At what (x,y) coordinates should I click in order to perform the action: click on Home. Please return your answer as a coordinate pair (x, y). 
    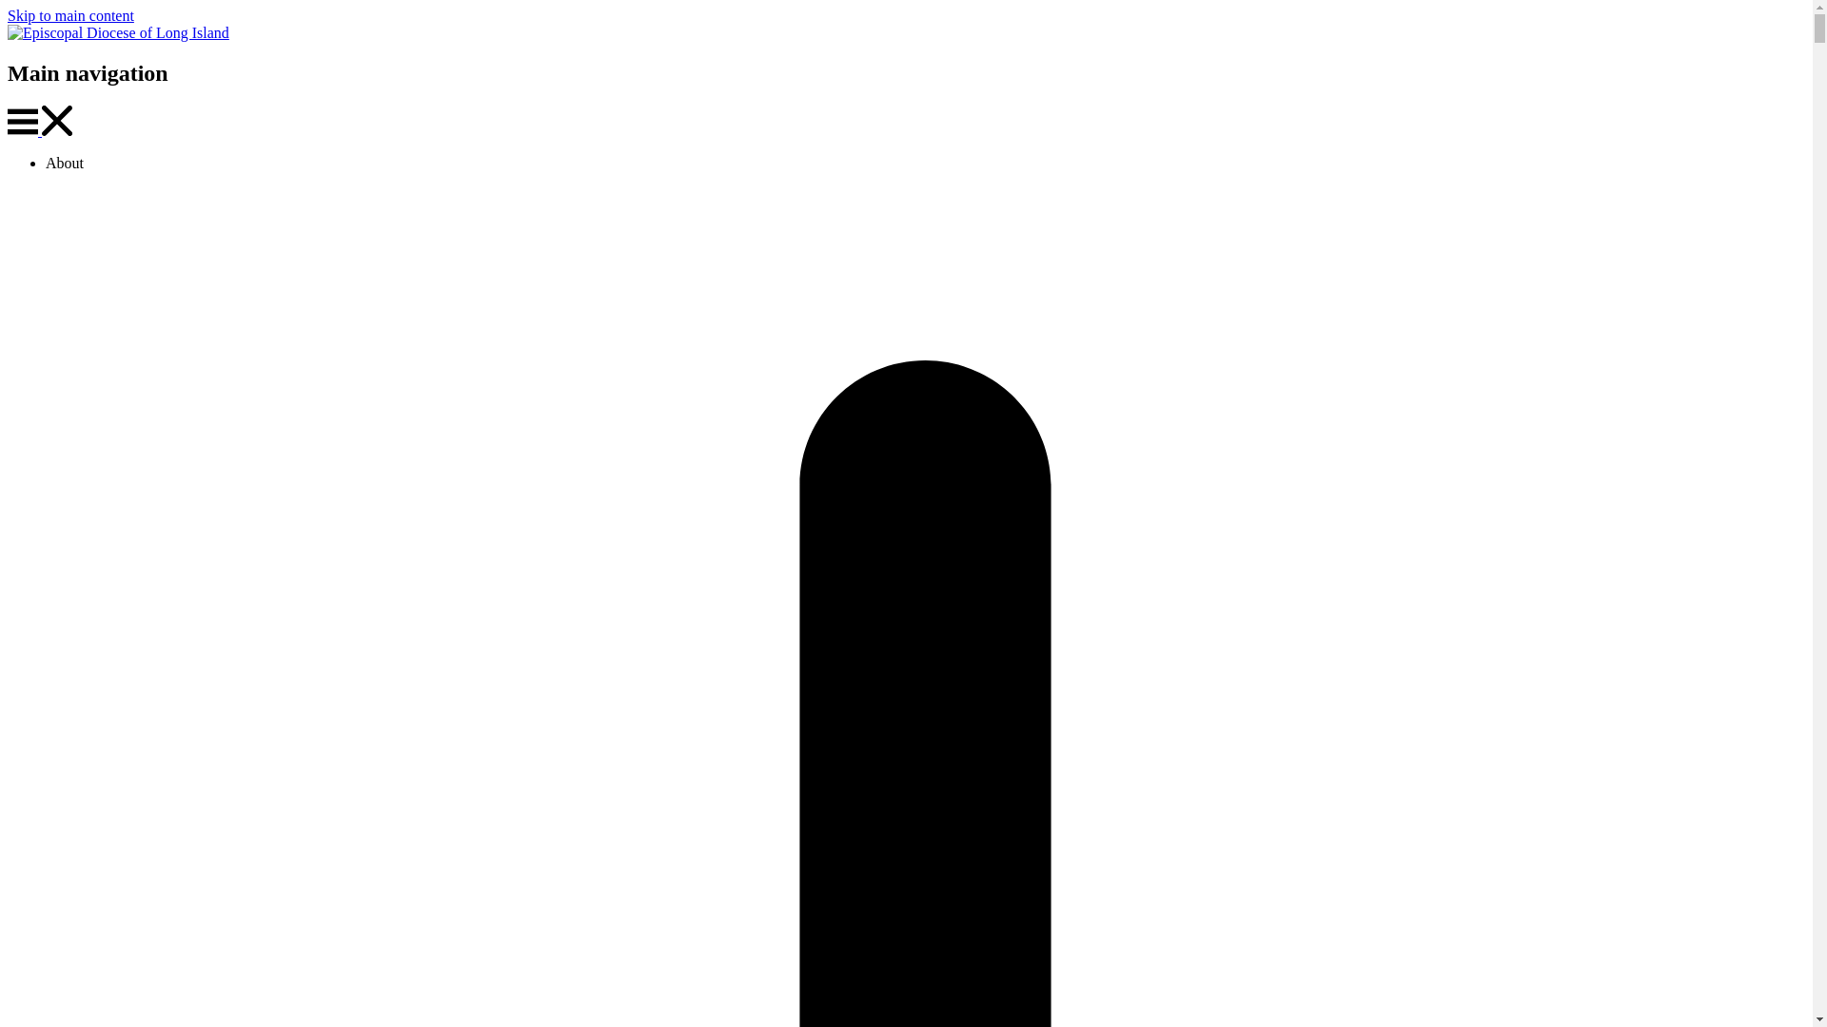
    Looking at the image, I should click on (118, 32).